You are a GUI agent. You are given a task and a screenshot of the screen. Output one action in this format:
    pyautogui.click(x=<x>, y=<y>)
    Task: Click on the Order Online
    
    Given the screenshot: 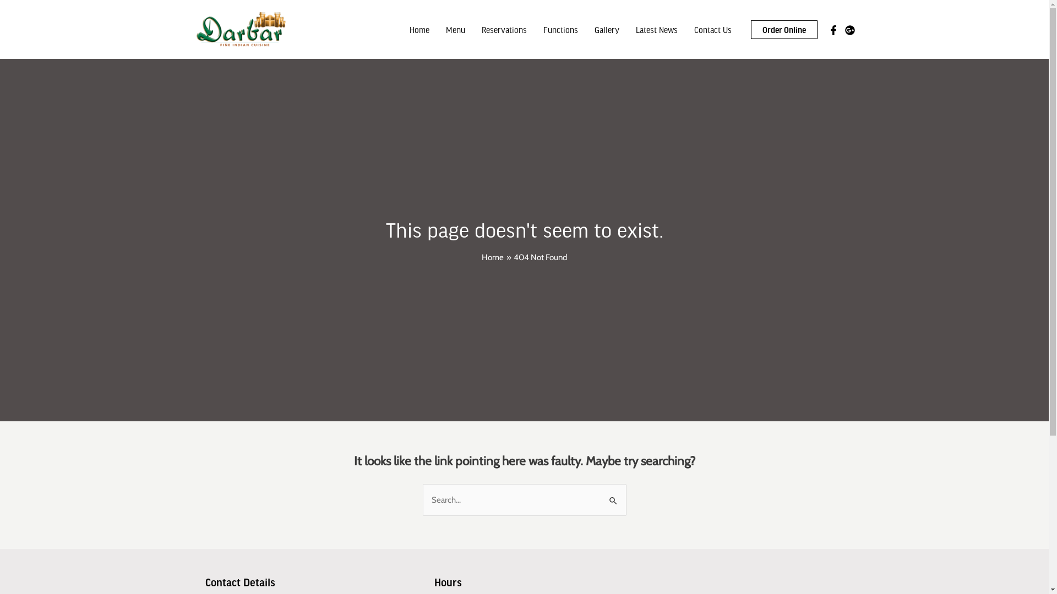 What is the action you would take?
    pyautogui.click(x=784, y=29)
    